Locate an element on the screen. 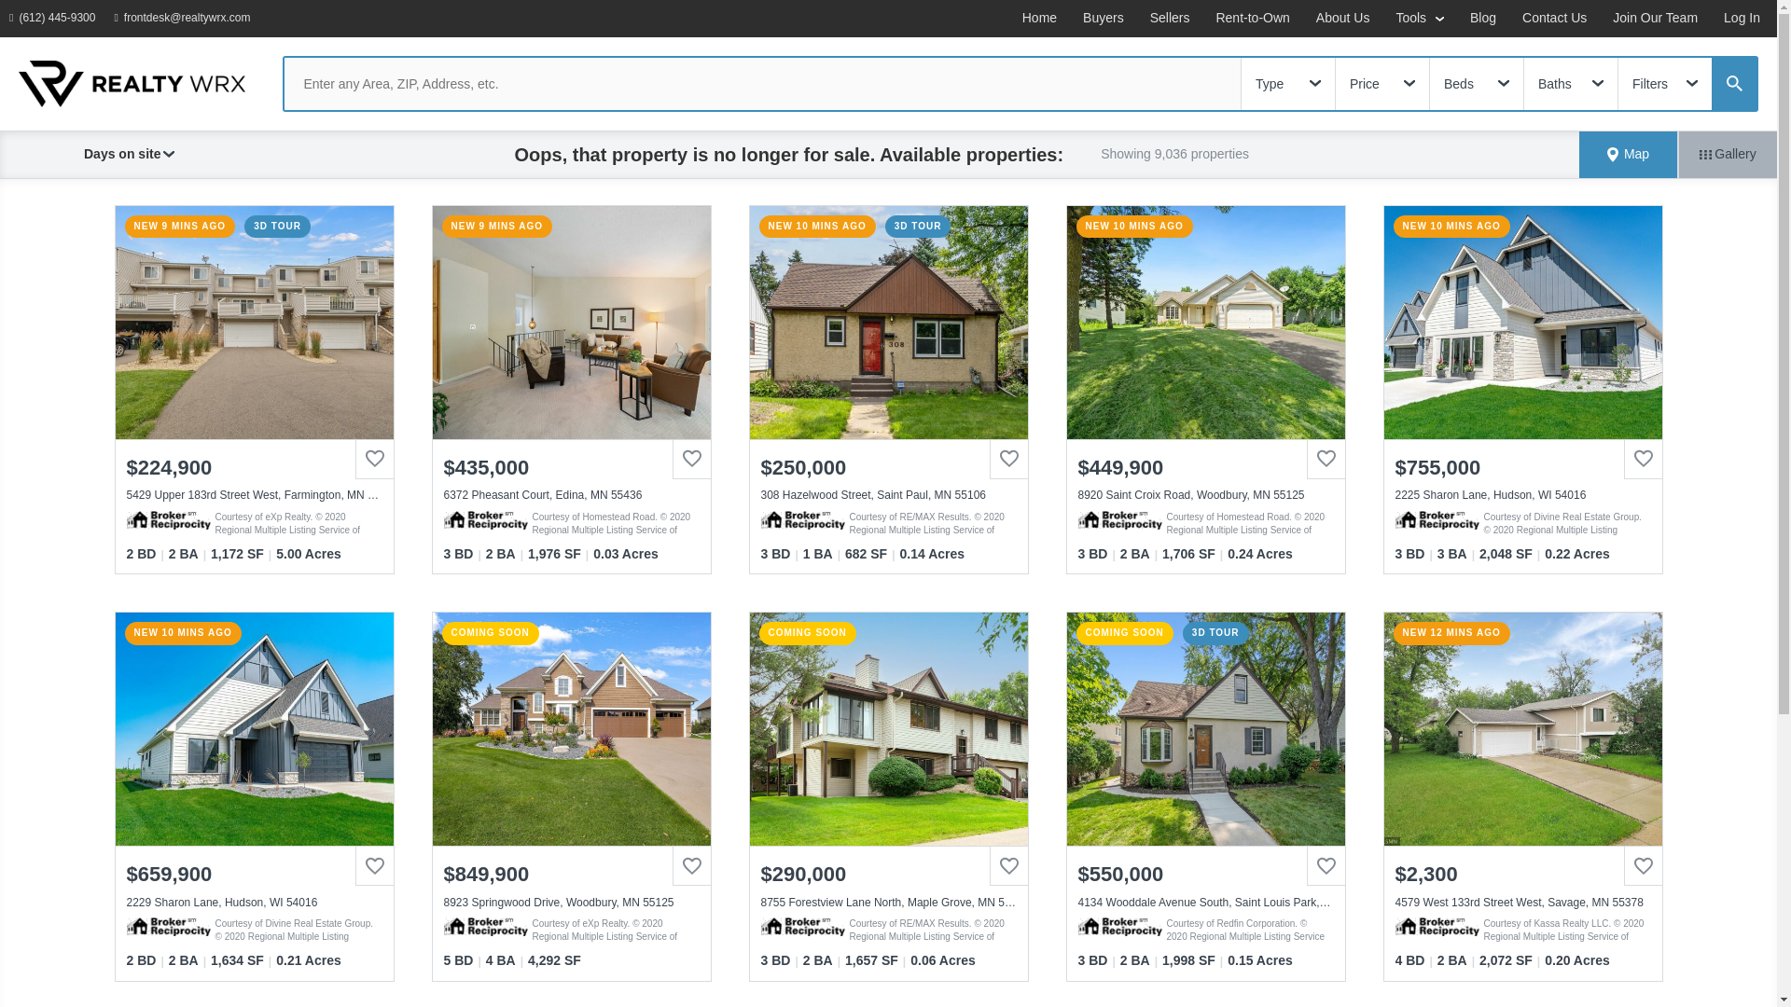  8920 Saint Croix Road, Woodbury, MN 55125 is located at coordinates (1205, 495).